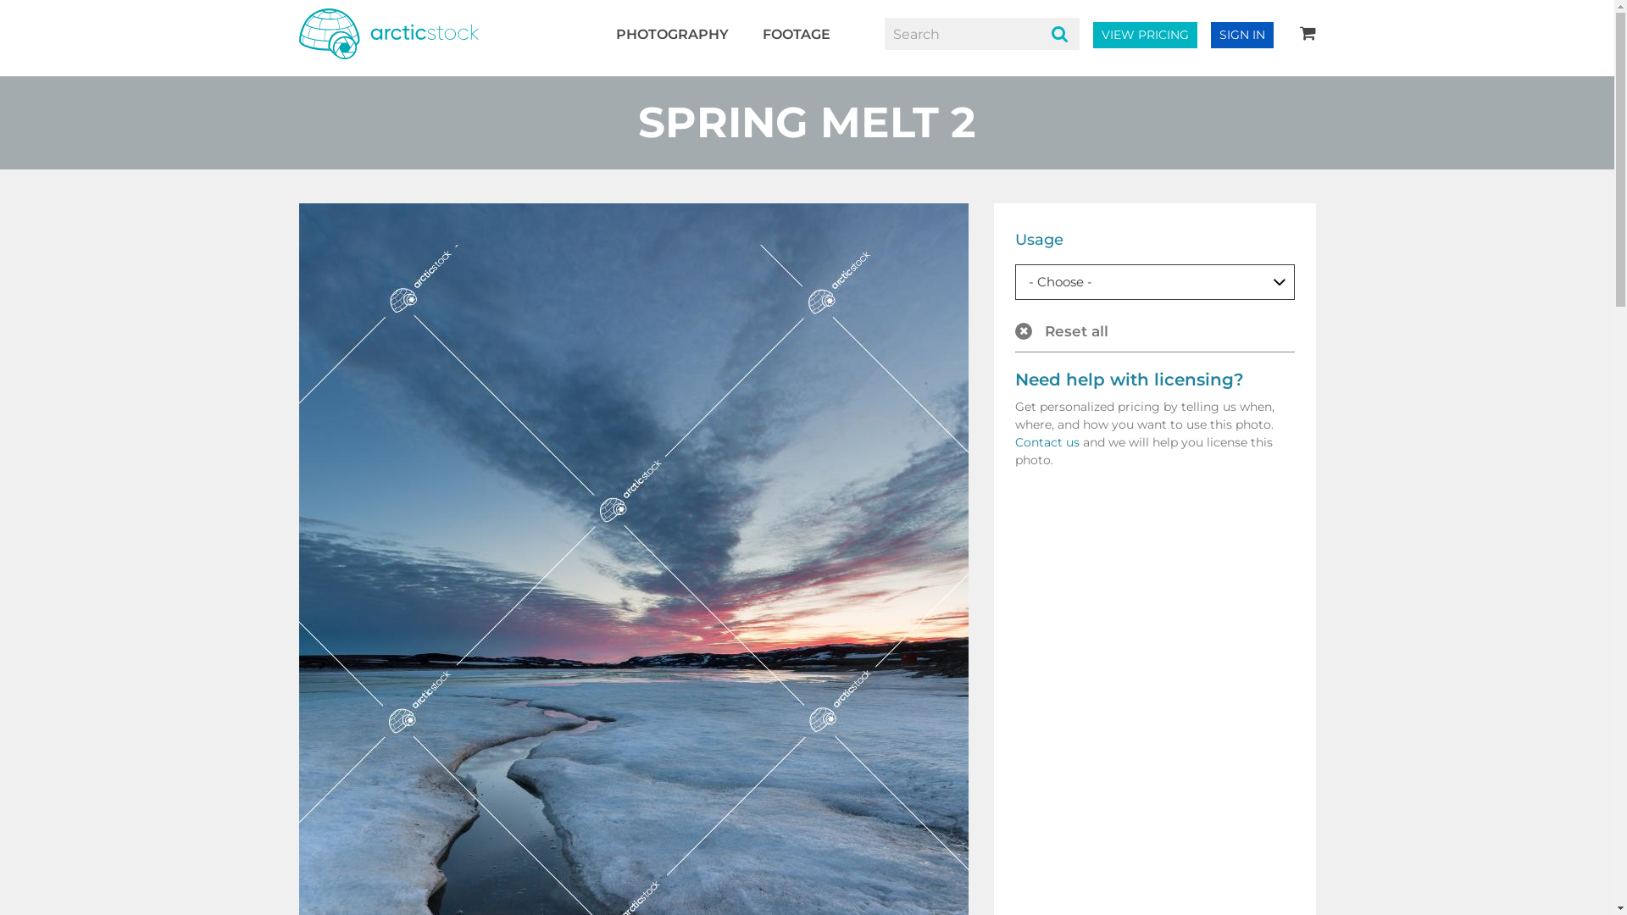  I want to click on PHOTOGRAPHY, so click(673, 34).